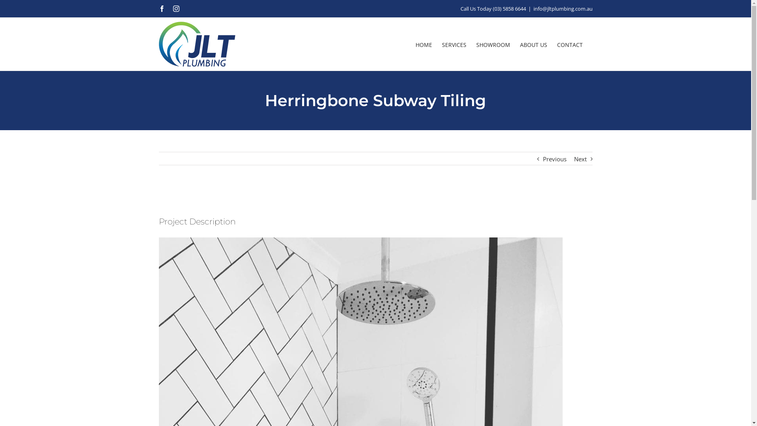  Describe the element at coordinates (533, 44) in the screenshot. I see `ABOUT US` at that location.